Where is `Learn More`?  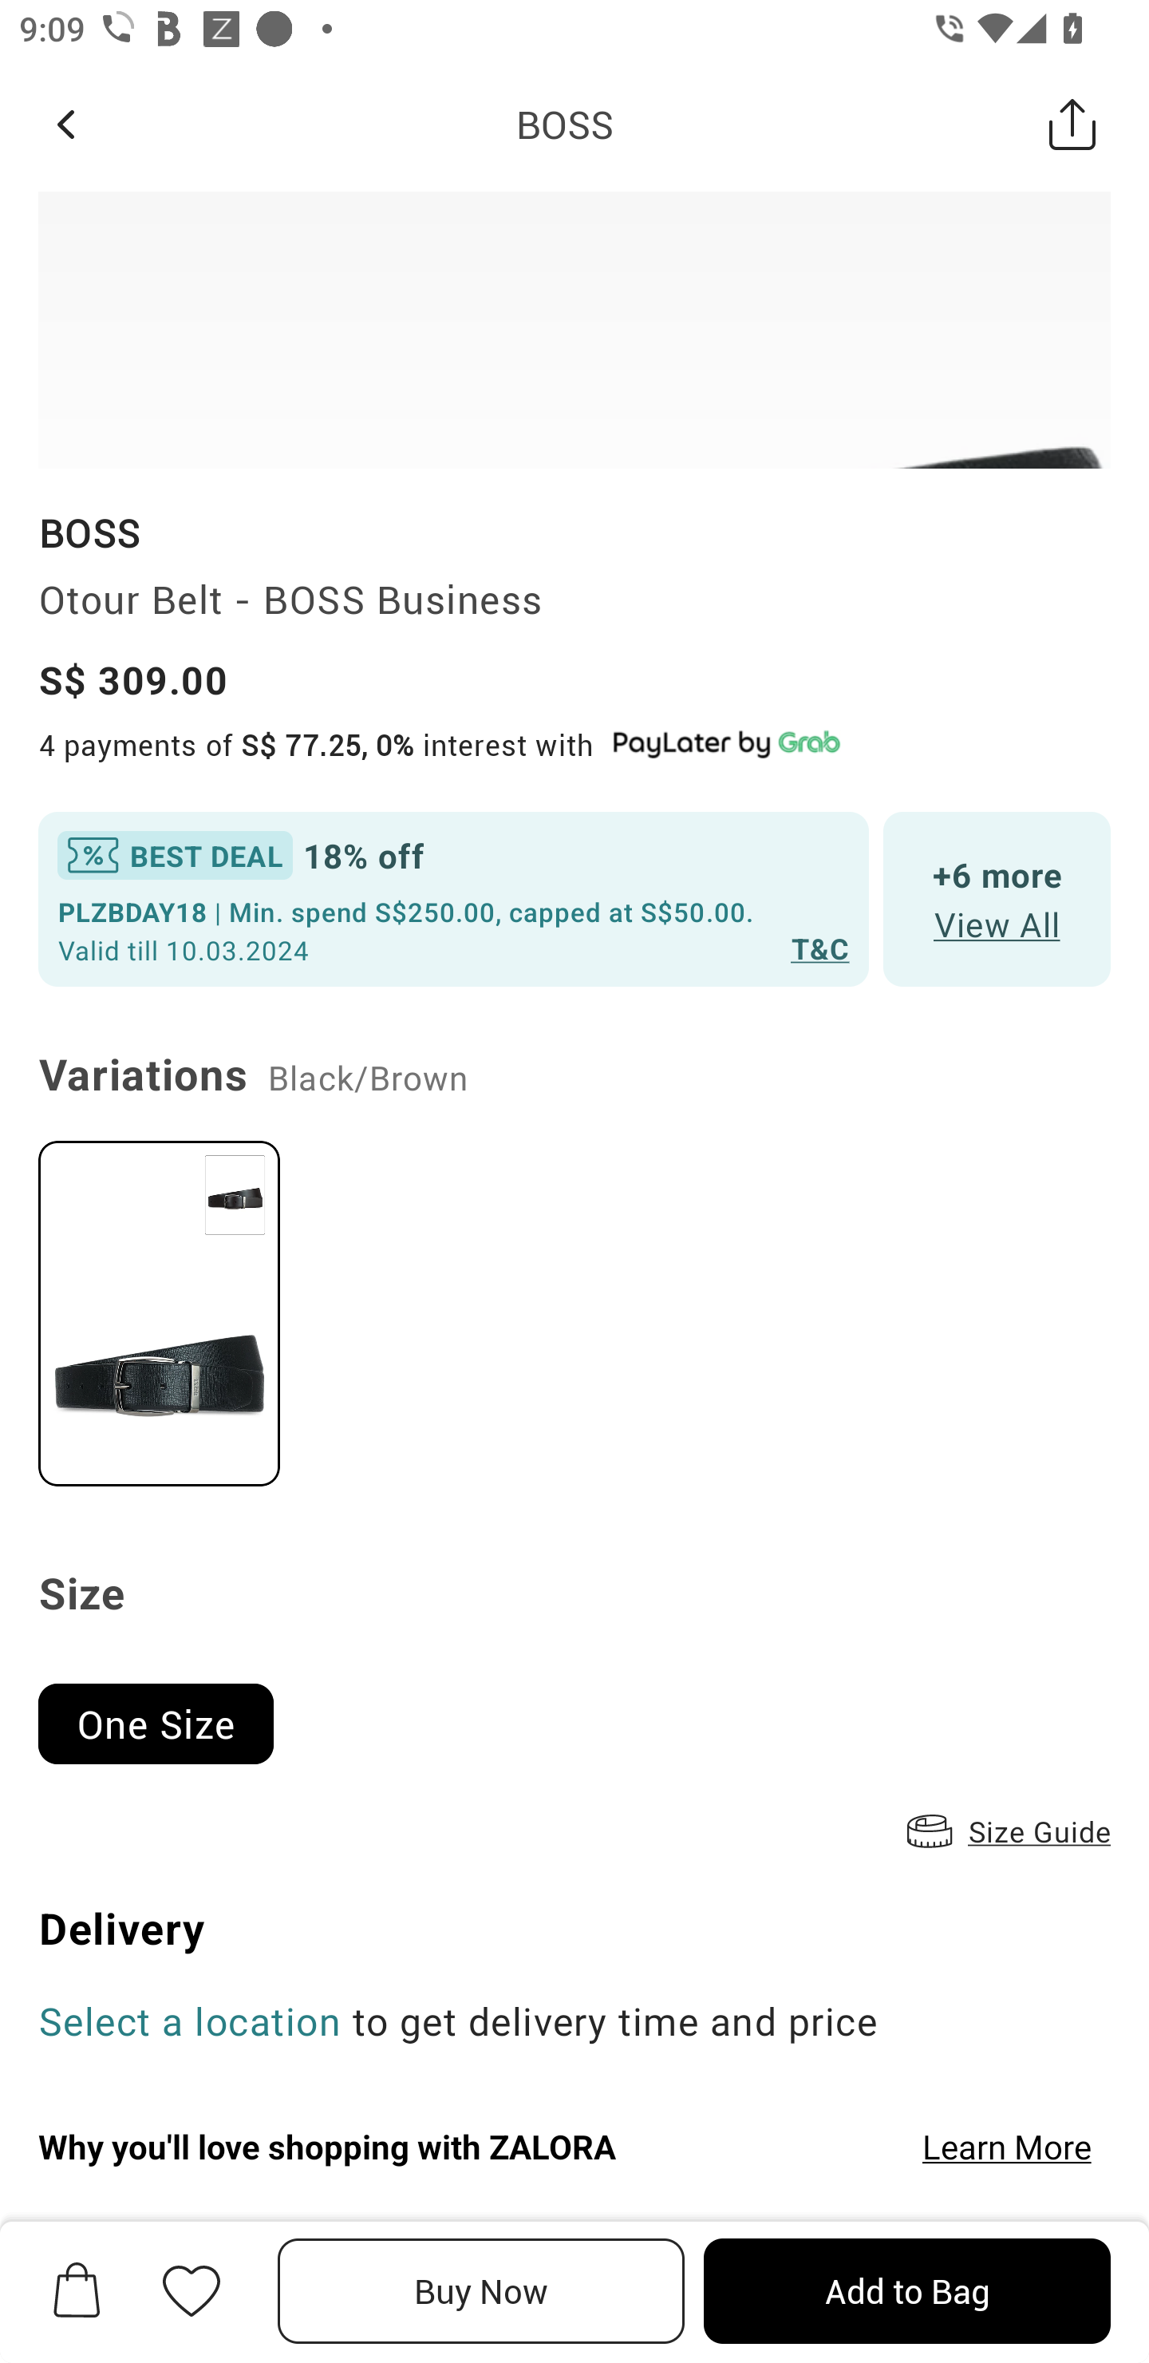
Learn More is located at coordinates (1007, 2147).